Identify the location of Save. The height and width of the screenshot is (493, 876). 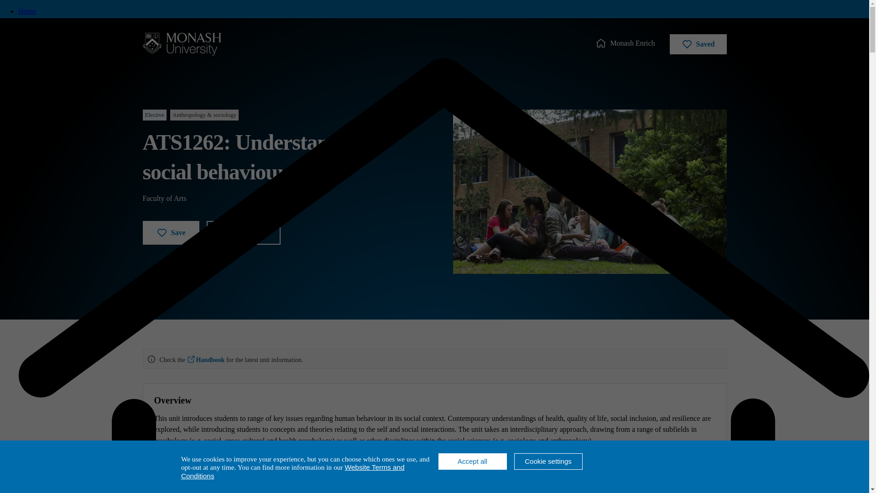
(170, 232).